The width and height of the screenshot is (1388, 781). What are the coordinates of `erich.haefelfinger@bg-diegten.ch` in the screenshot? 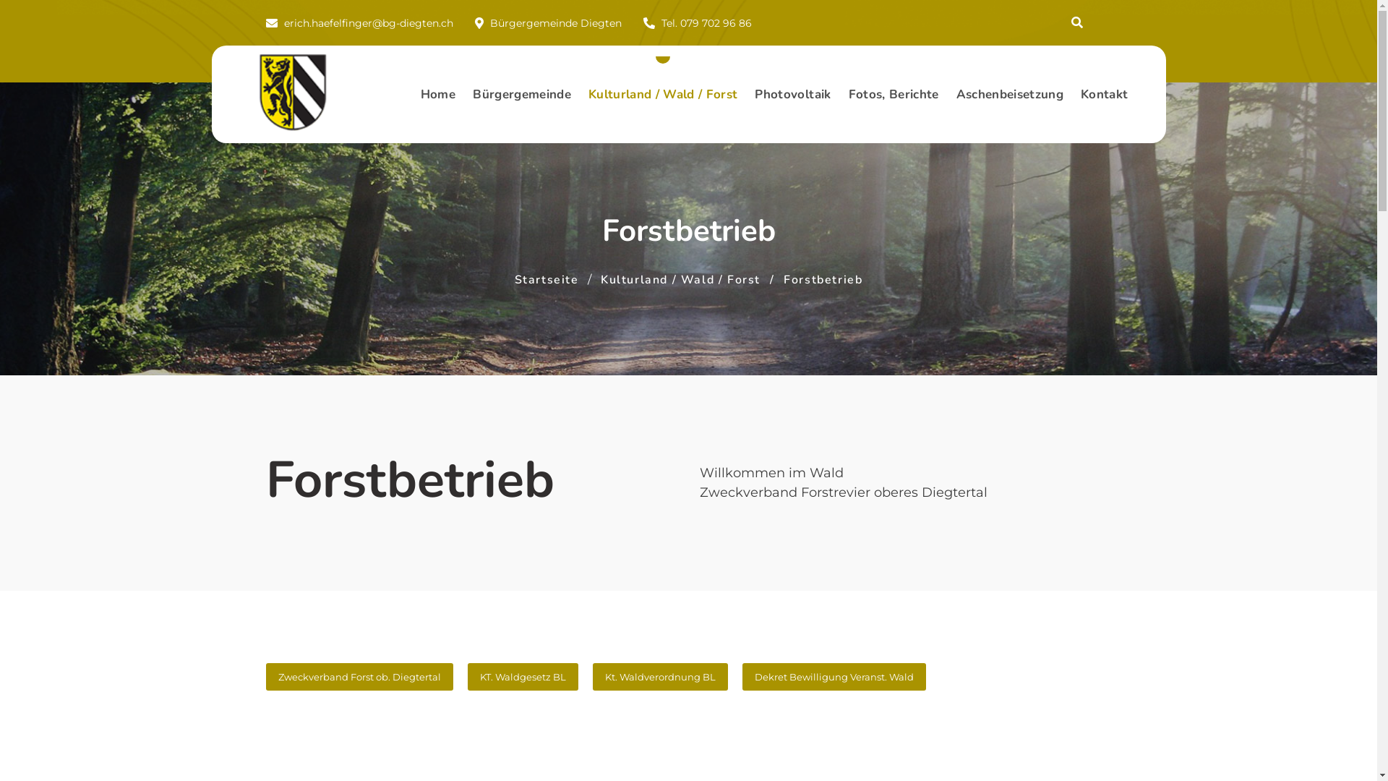 It's located at (368, 23).